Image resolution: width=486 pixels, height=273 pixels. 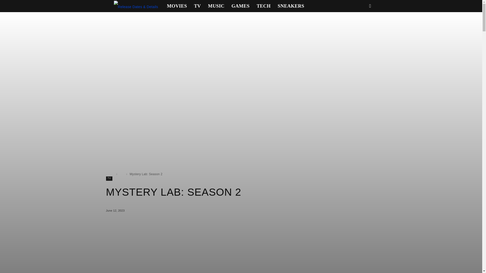 I want to click on MUSIC, so click(x=216, y=6).